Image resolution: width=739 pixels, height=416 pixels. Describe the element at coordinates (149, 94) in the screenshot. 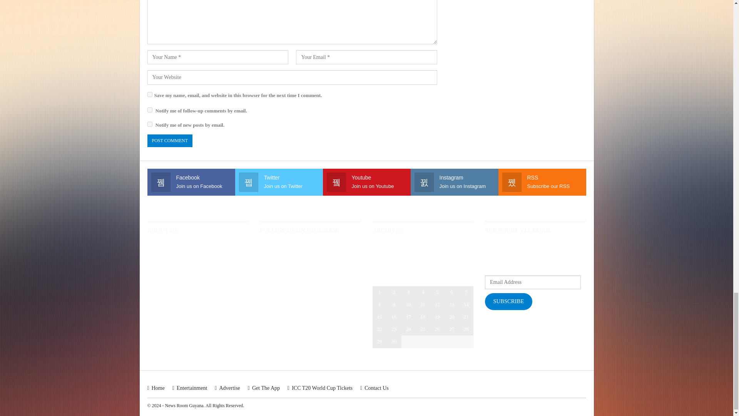

I see `yes` at that location.